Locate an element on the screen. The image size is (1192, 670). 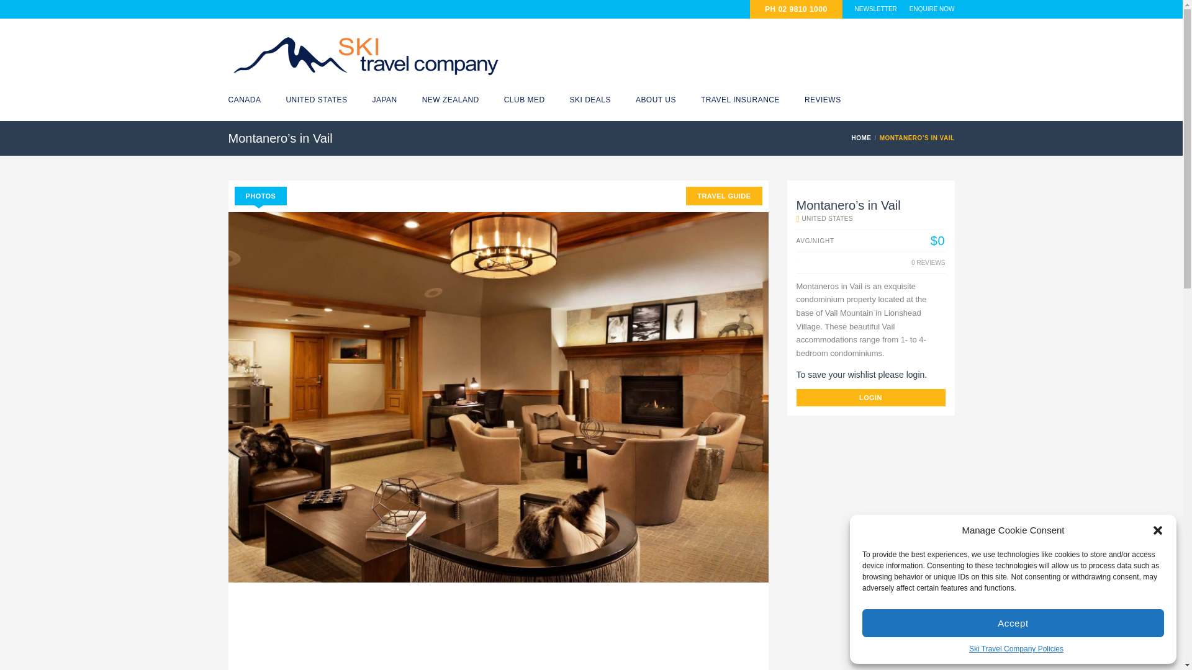
PH 02 9810 1000 is located at coordinates (796, 9).